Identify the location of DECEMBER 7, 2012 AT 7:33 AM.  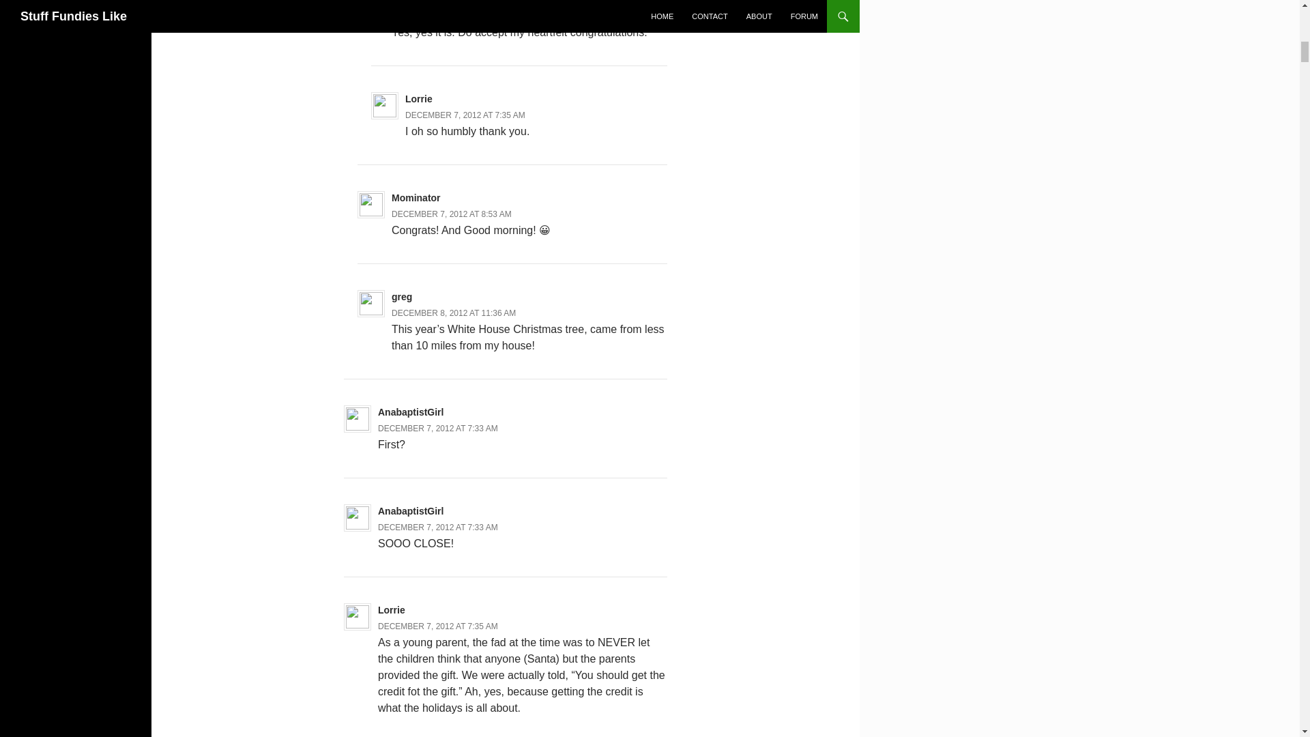
(438, 429).